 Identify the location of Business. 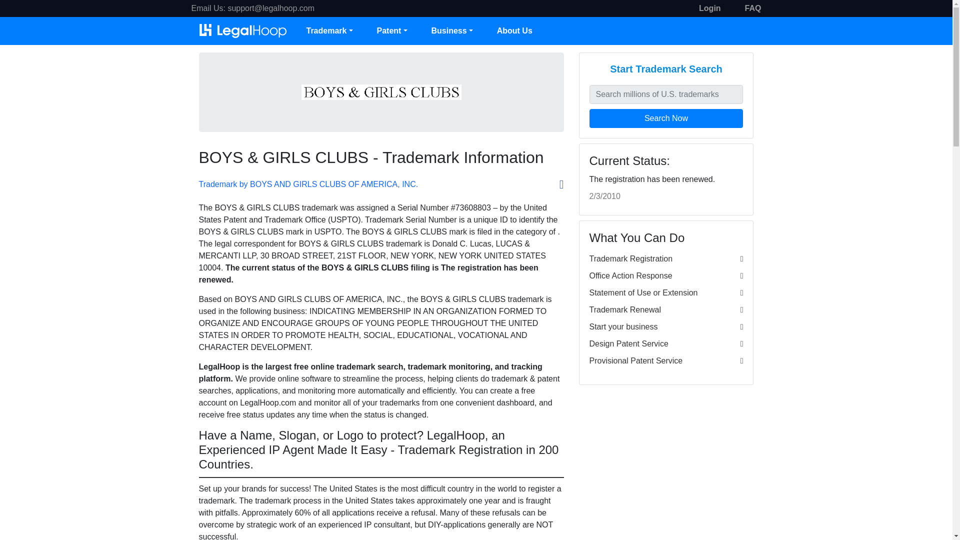
(451, 31).